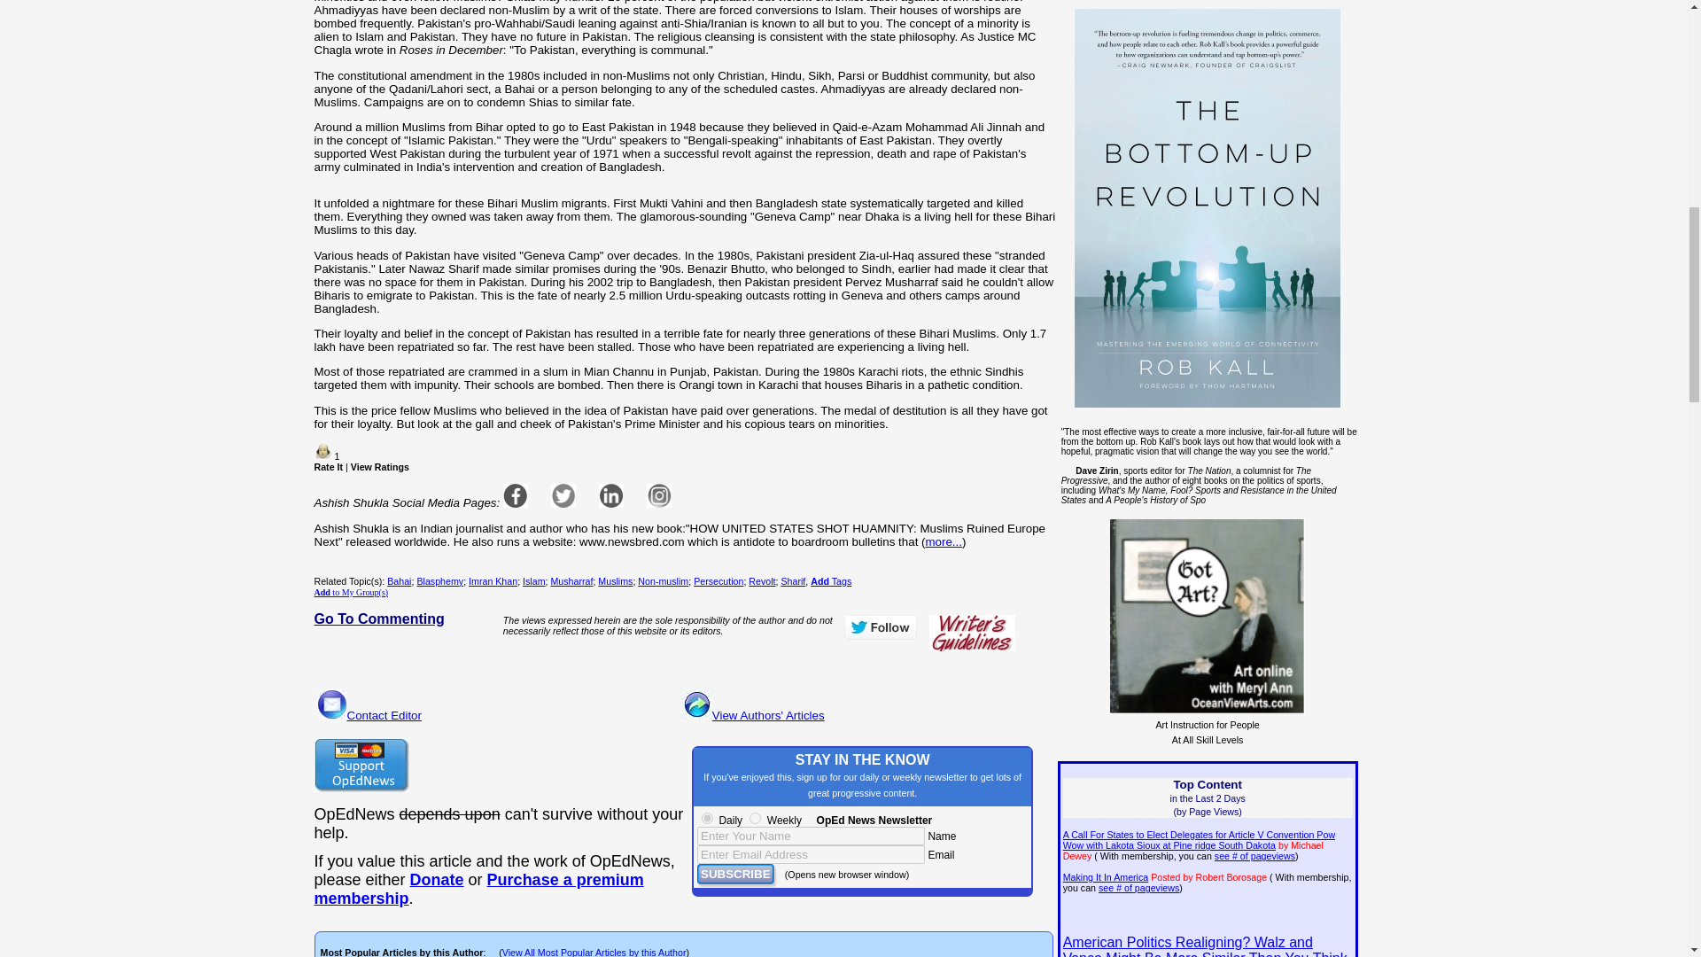 Image resolution: width=1701 pixels, height=957 pixels. Describe the element at coordinates (615, 581) in the screenshot. I see `Muslims` at that location.